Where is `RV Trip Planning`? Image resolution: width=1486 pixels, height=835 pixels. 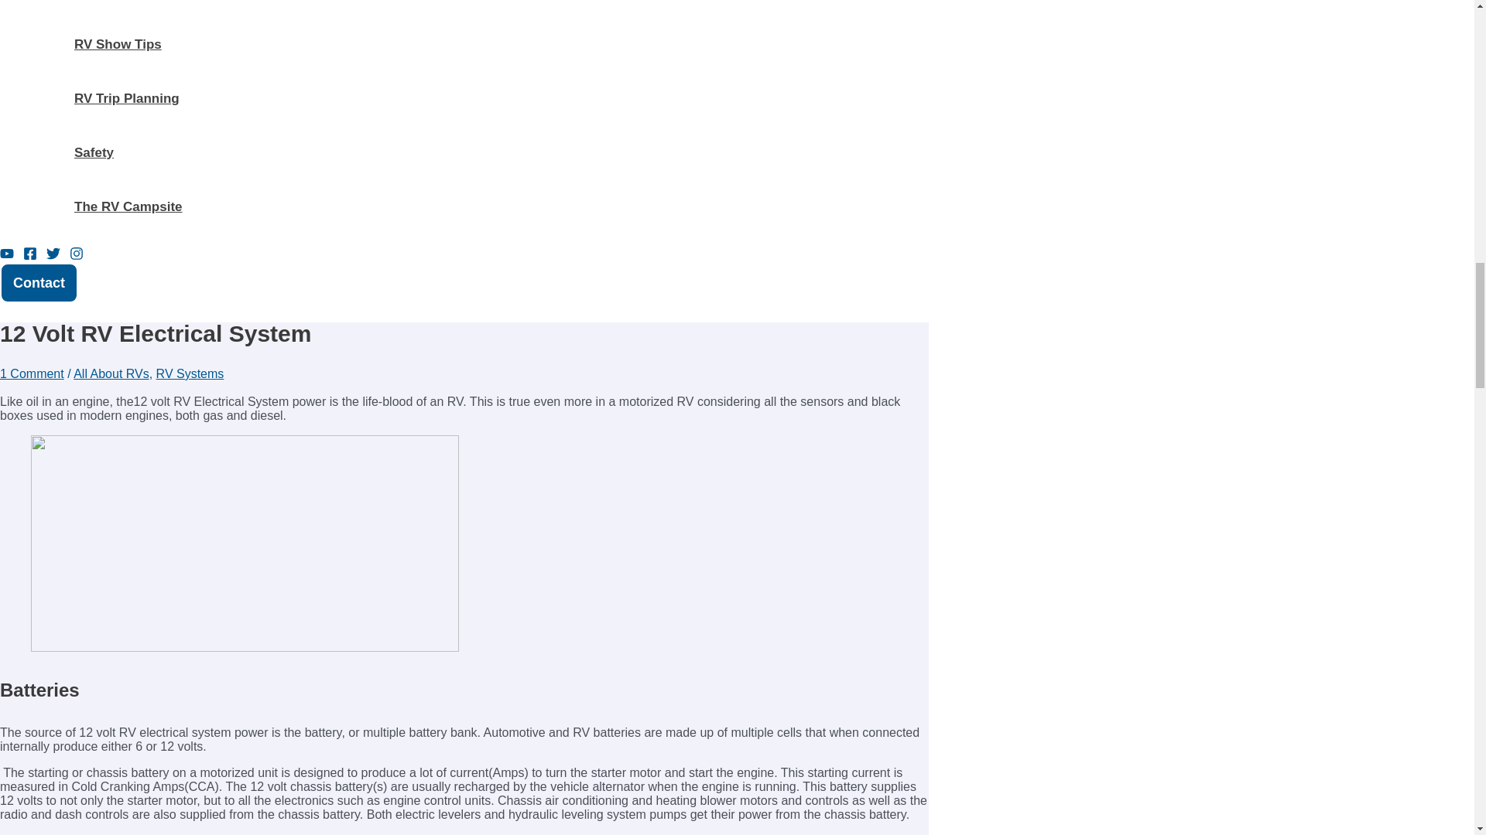
RV Trip Planning is located at coordinates (171, 99).